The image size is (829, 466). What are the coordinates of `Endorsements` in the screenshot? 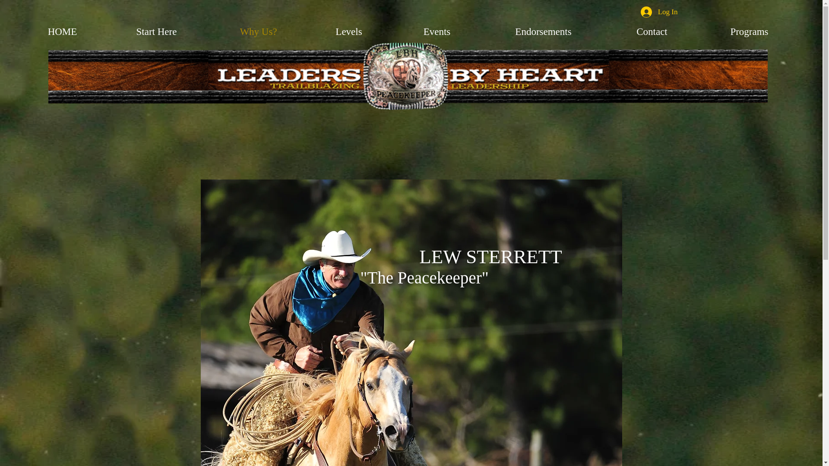 It's located at (543, 31).